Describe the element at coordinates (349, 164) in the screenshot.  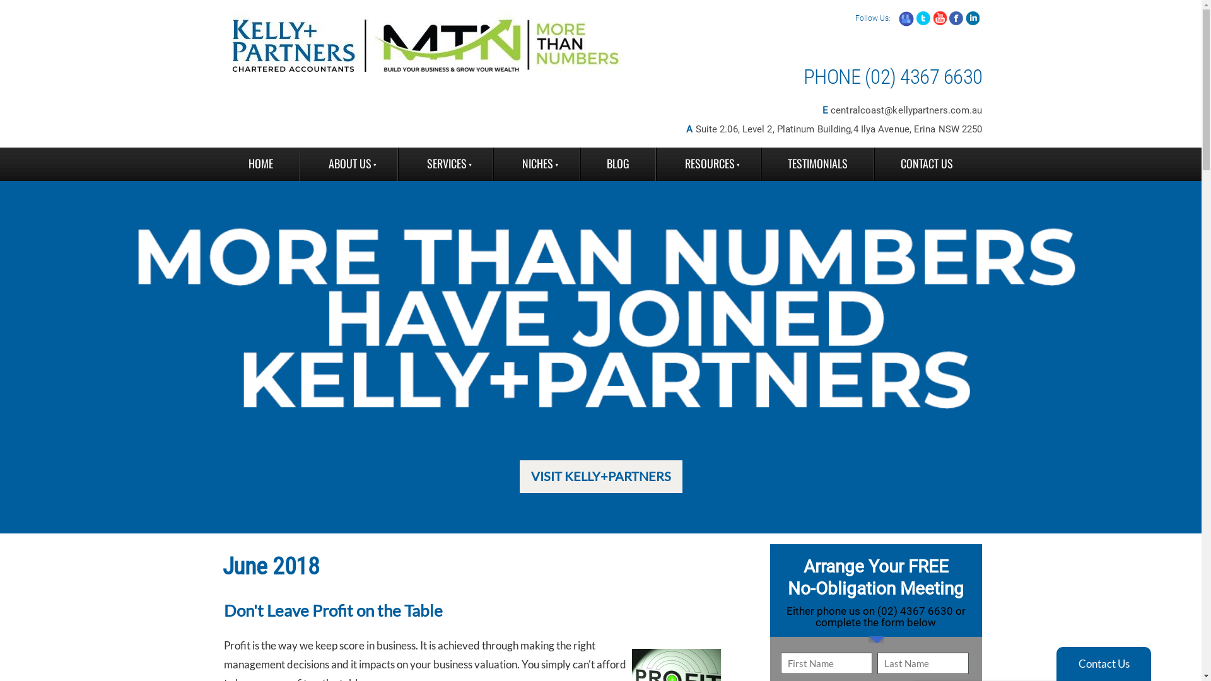
I see `ABOUT US` at that location.